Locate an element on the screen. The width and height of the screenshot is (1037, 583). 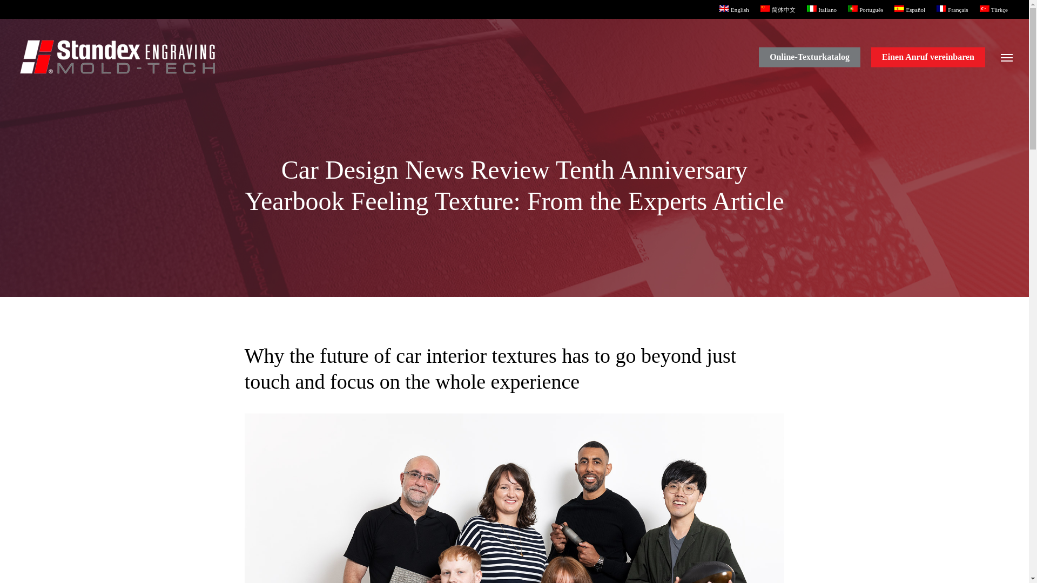
Italiano is located at coordinates (821, 9).